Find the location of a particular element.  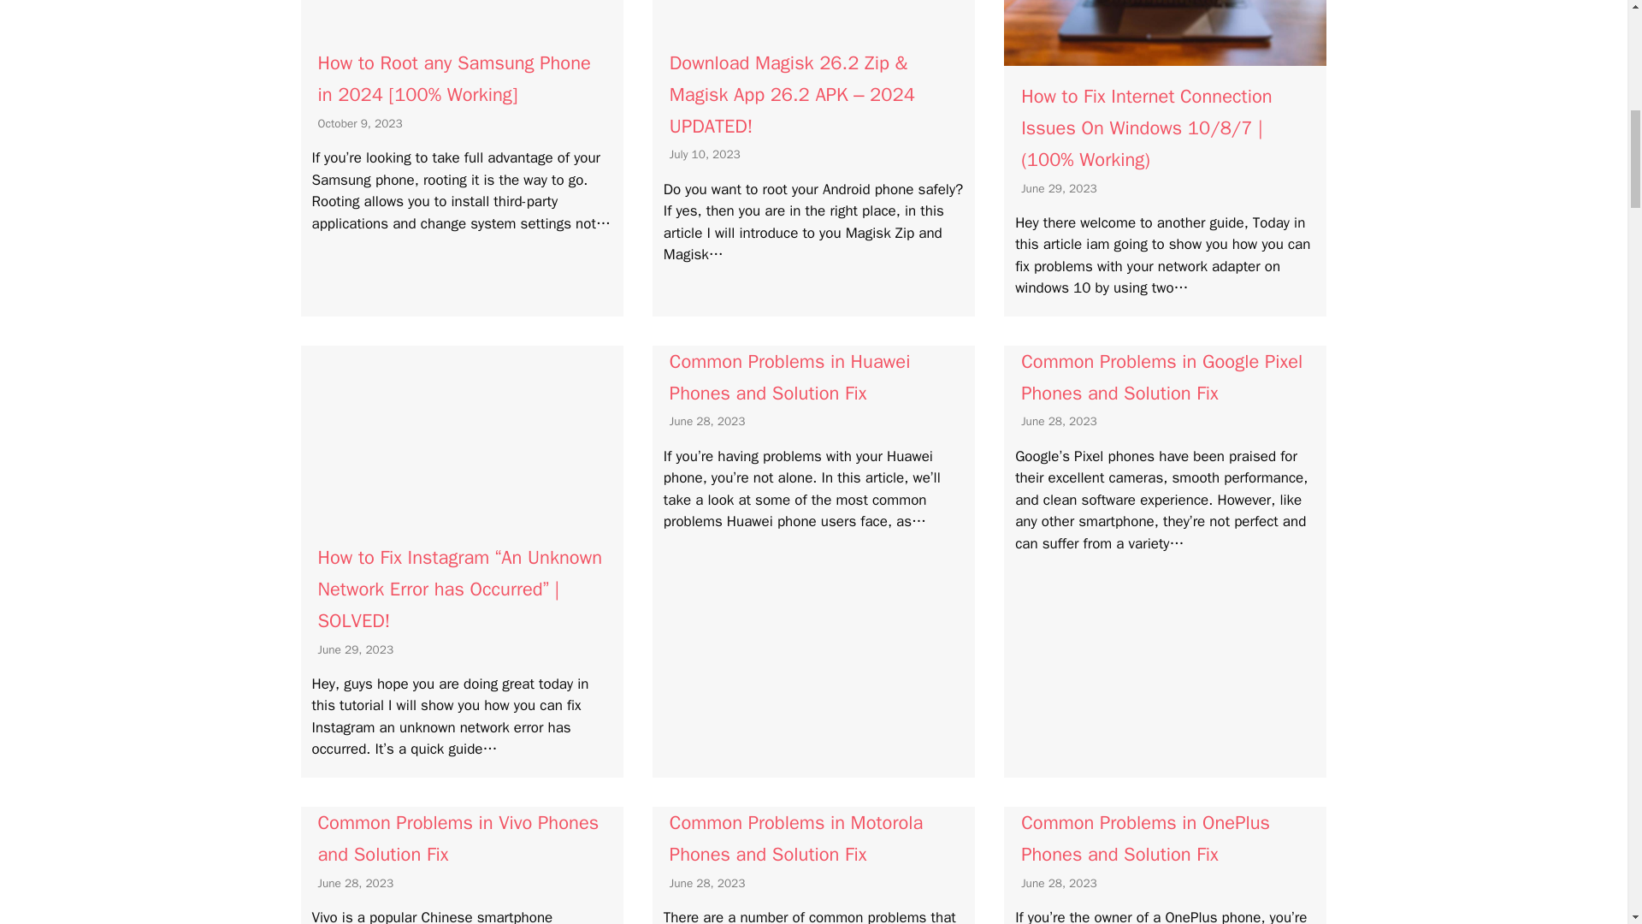

October 9, 2023 is located at coordinates (360, 123).